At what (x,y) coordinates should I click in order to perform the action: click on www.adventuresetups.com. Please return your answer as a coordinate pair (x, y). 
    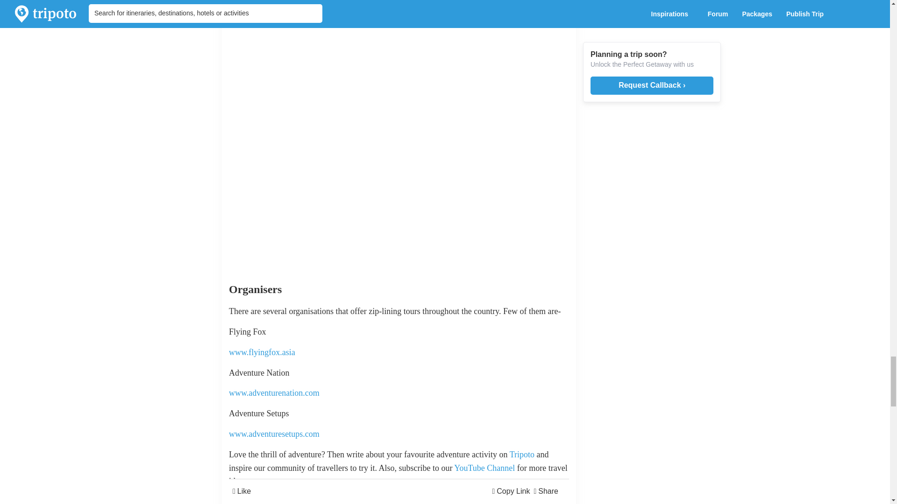
    Looking at the image, I should click on (274, 434).